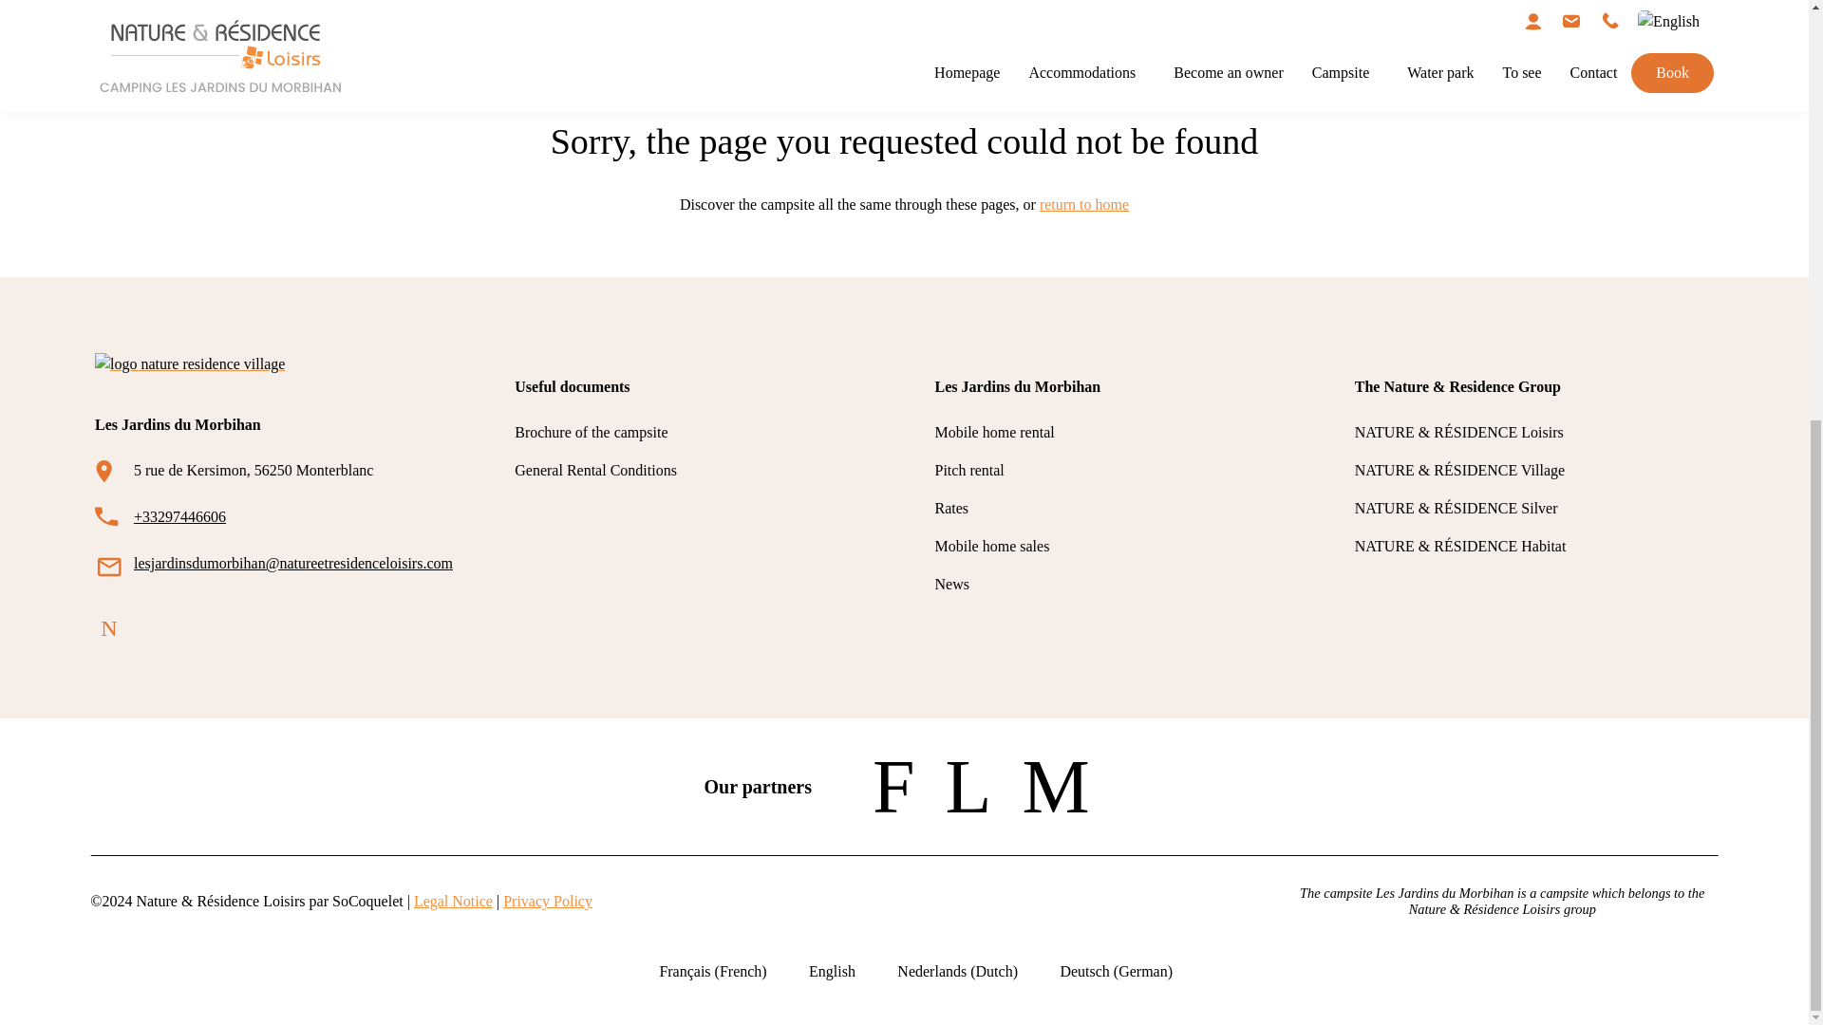 Image resolution: width=1823 pixels, height=1025 pixels. What do you see at coordinates (594, 471) in the screenshot?
I see `General Rental Conditions` at bounding box center [594, 471].